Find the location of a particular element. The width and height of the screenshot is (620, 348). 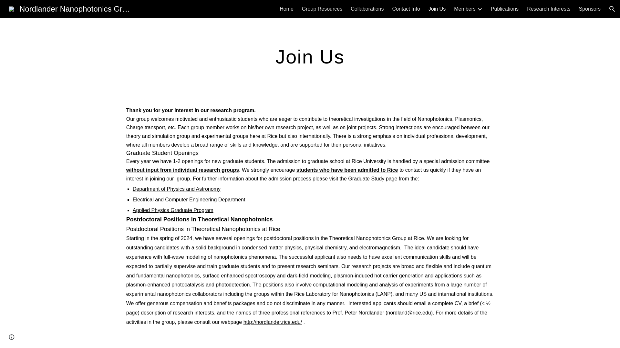

Collaborations is located at coordinates (367, 9).